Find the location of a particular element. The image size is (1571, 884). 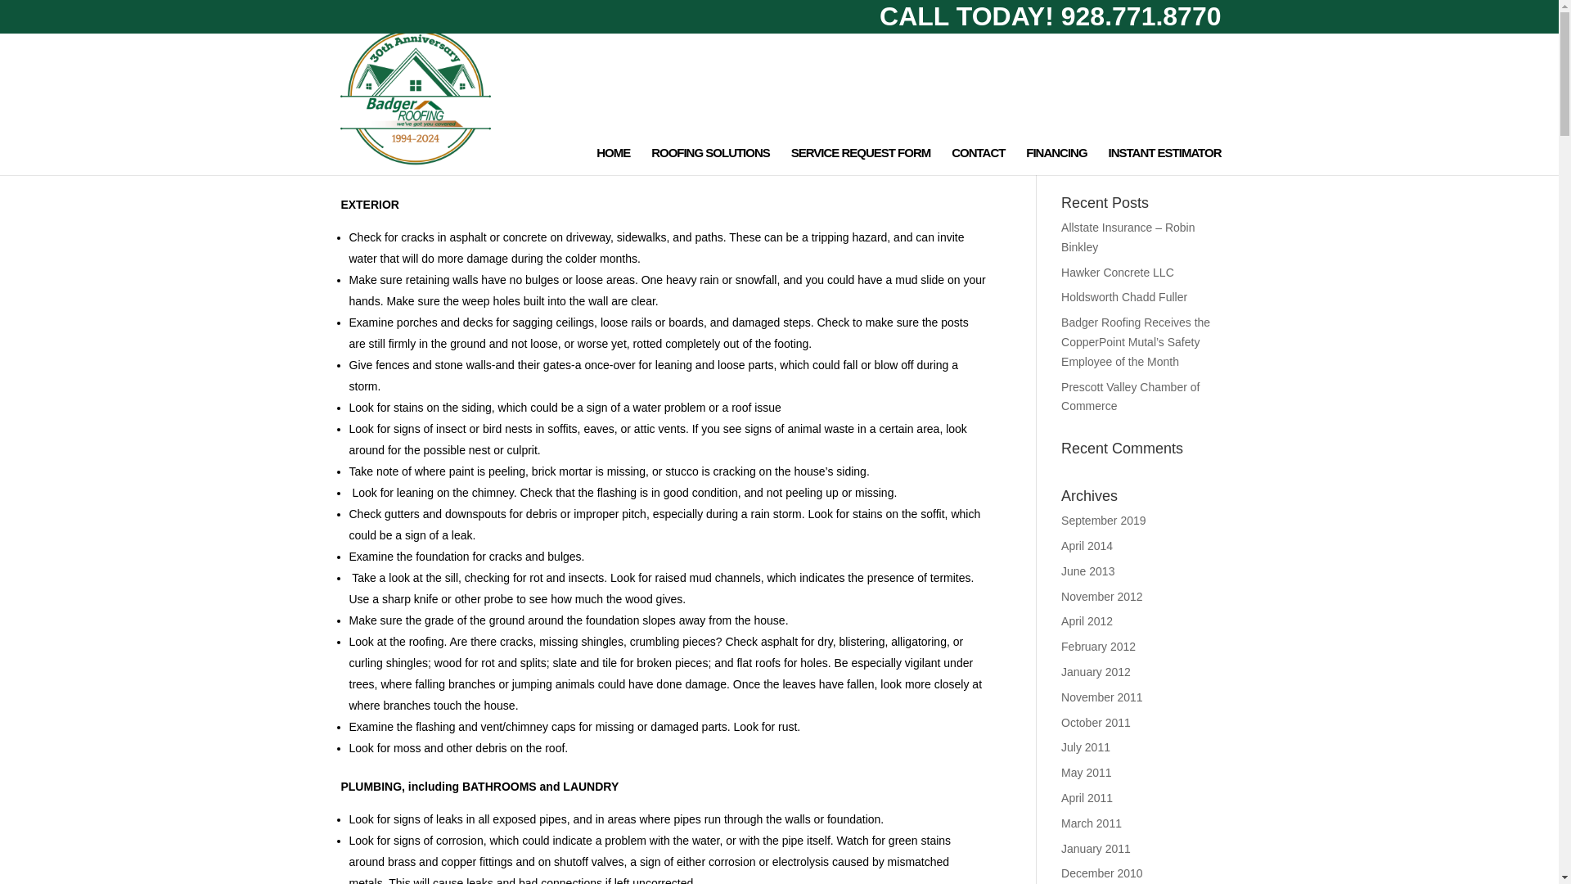

INSTANT ESTIMATOR is located at coordinates (1164, 160).